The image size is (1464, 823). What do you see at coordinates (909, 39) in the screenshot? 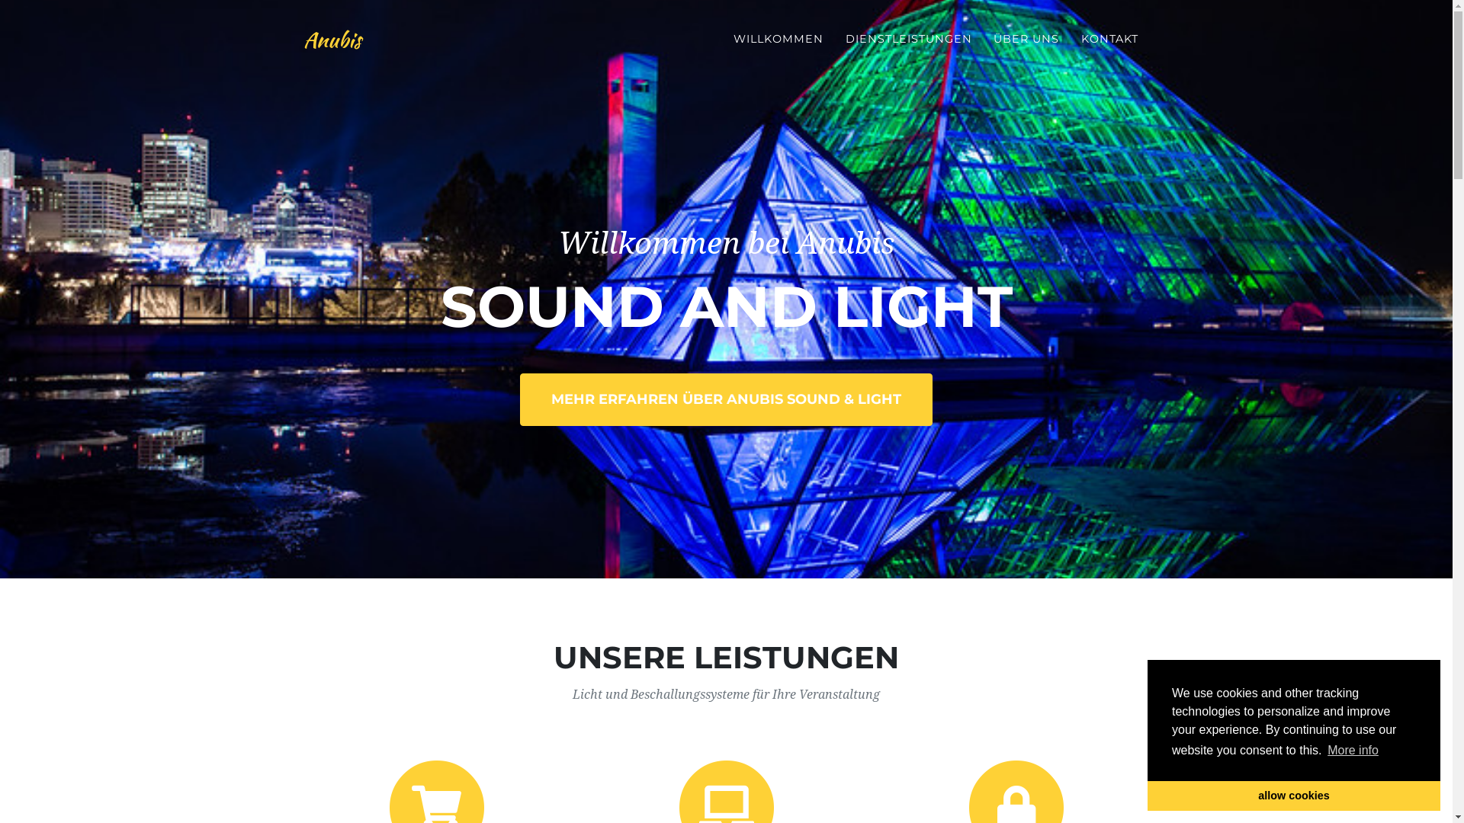
I see `DIENSTLEISTUNGEN` at bounding box center [909, 39].